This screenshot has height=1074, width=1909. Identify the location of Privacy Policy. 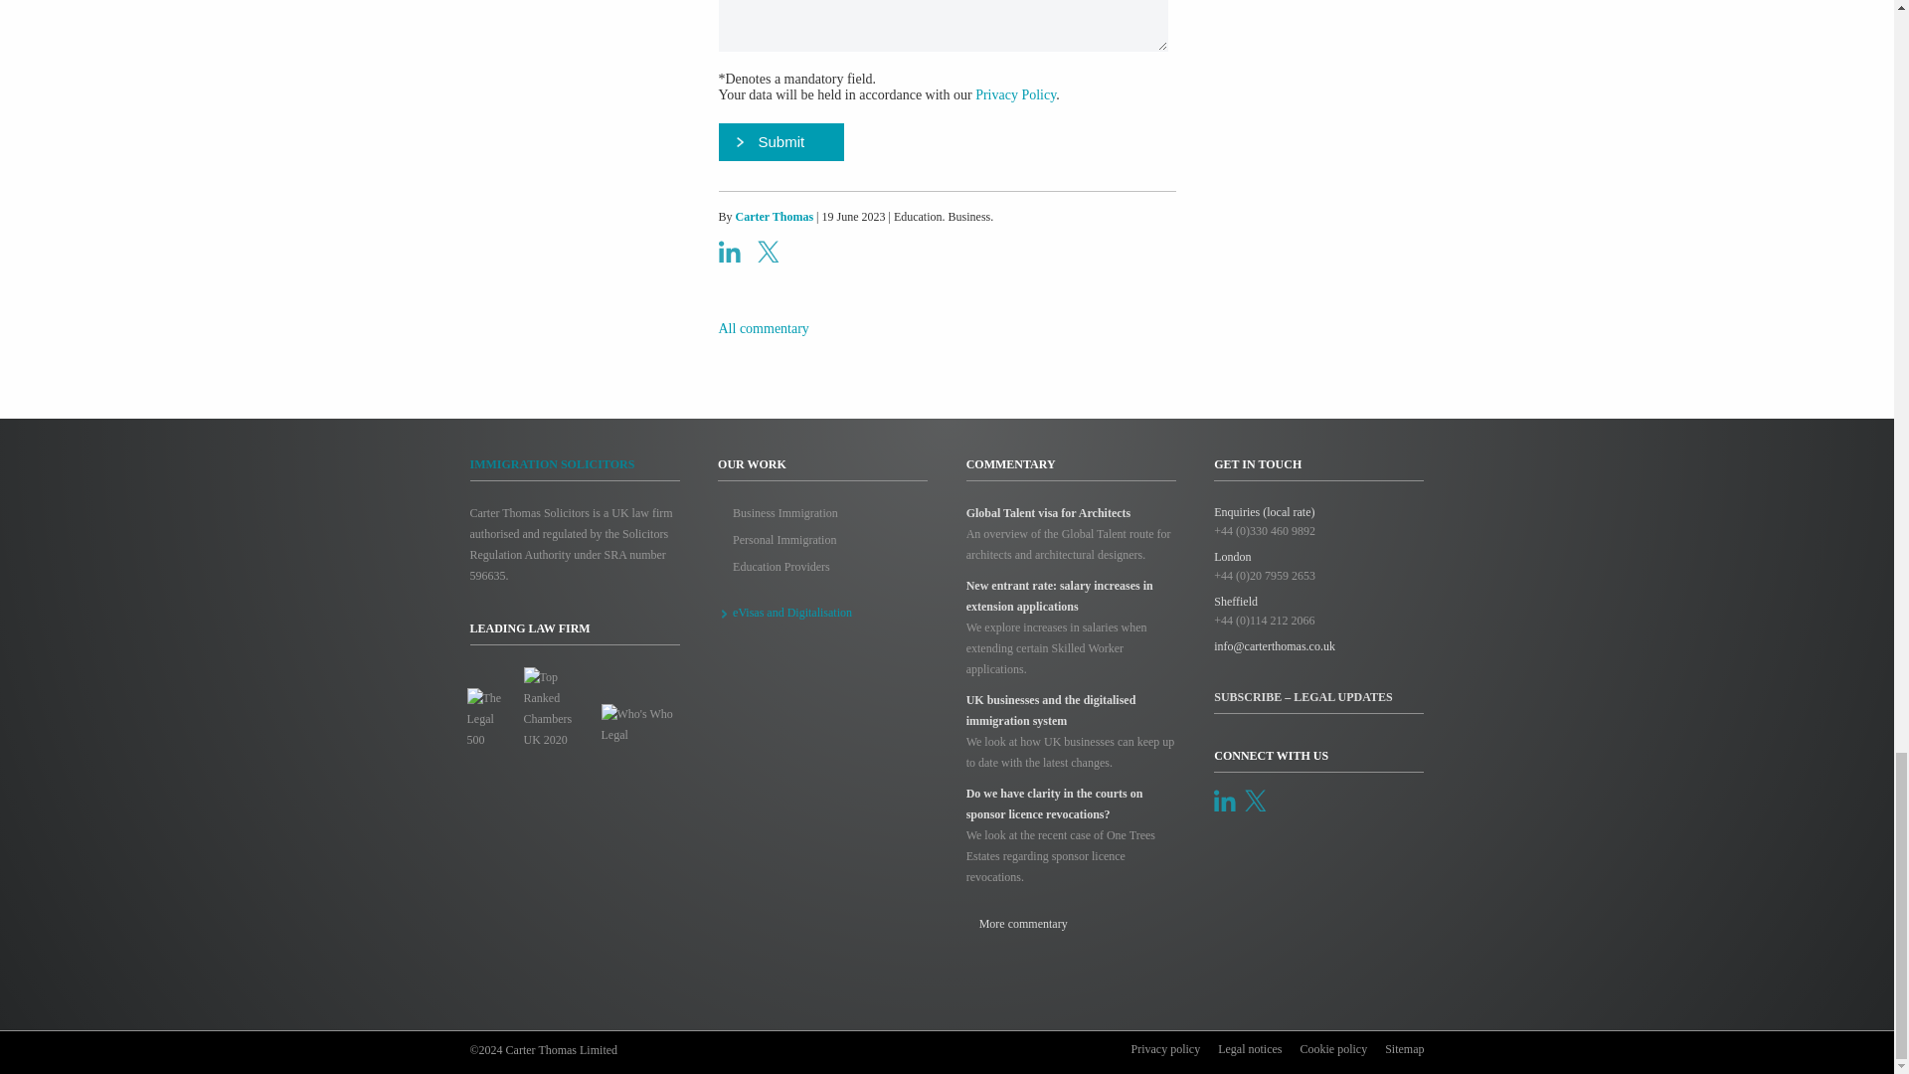
(1015, 93).